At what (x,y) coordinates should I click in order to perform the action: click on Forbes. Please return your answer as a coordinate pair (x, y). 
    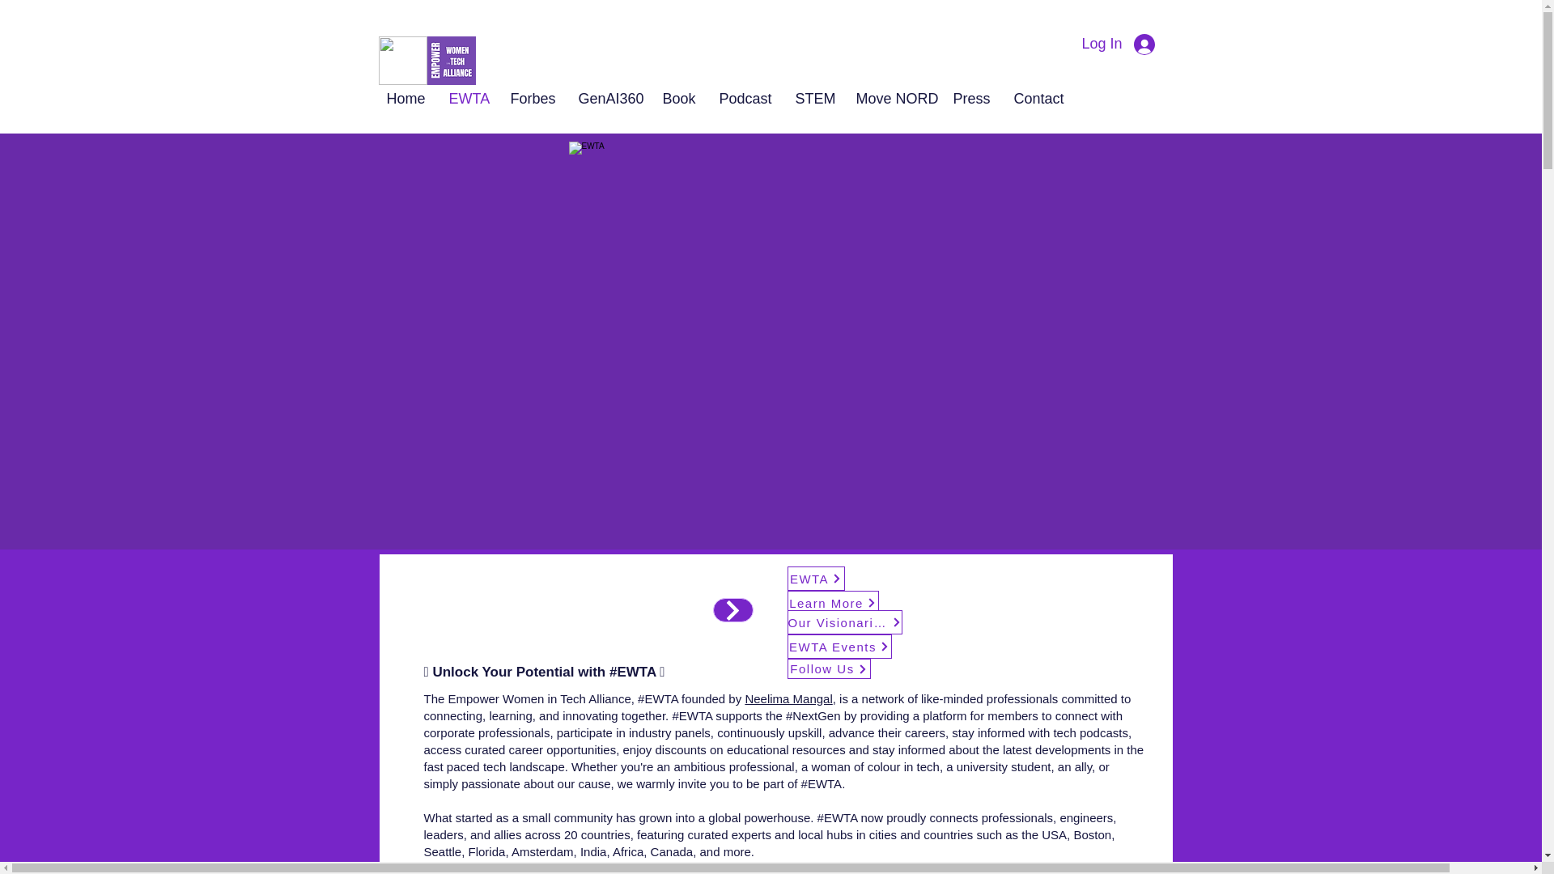
    Looking at the image, I should click on (533, 98).